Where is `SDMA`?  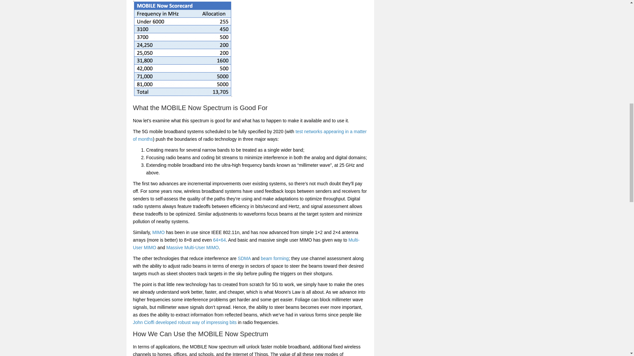
SDMA is located at coordinates (244, 258).